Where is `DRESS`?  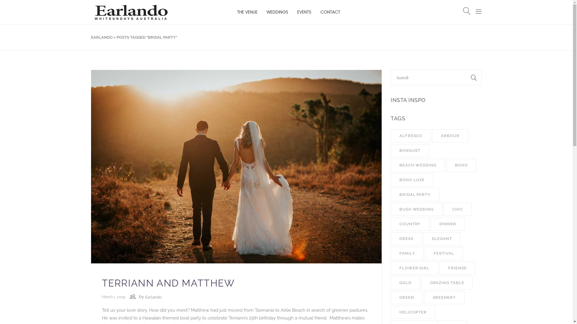
DRESS is located at coordinates (406, 239).